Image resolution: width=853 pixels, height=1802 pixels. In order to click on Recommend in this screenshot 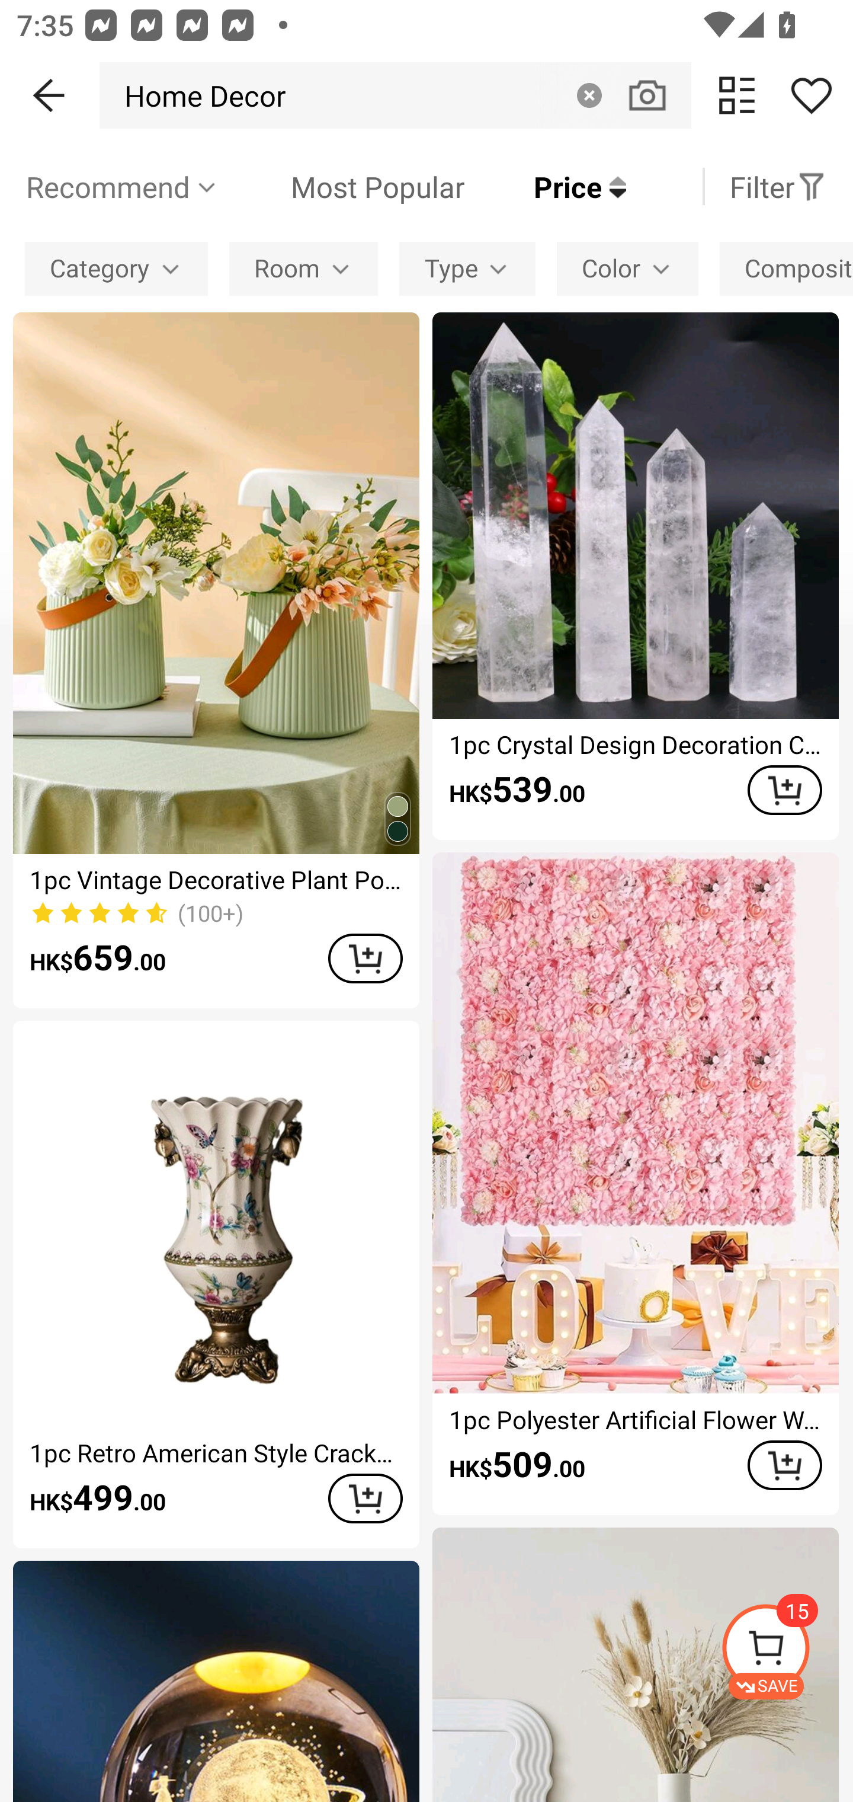, I will do `click(122, 186)`.